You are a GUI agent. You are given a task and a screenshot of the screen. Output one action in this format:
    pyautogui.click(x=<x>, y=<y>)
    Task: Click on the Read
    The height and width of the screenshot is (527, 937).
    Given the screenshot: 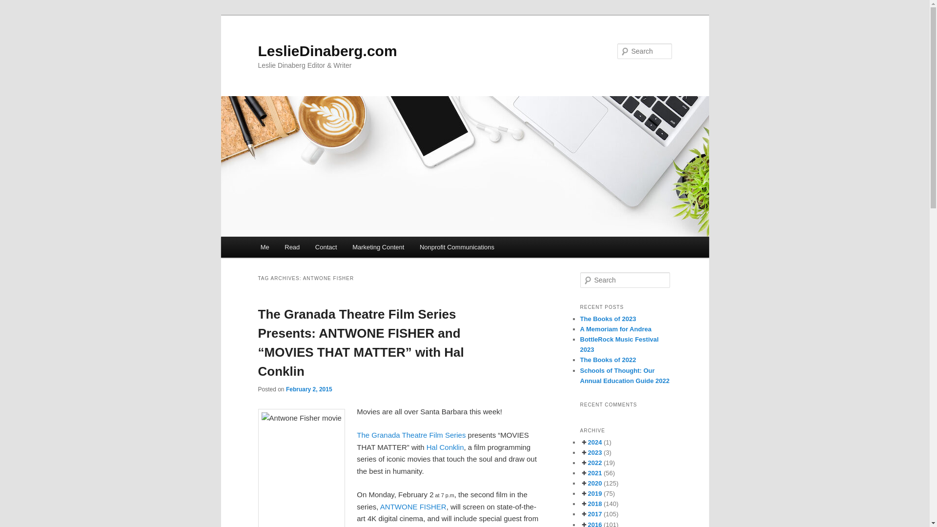 What is the action you would take?
    pyautogui.click(x=293, y=247)
    